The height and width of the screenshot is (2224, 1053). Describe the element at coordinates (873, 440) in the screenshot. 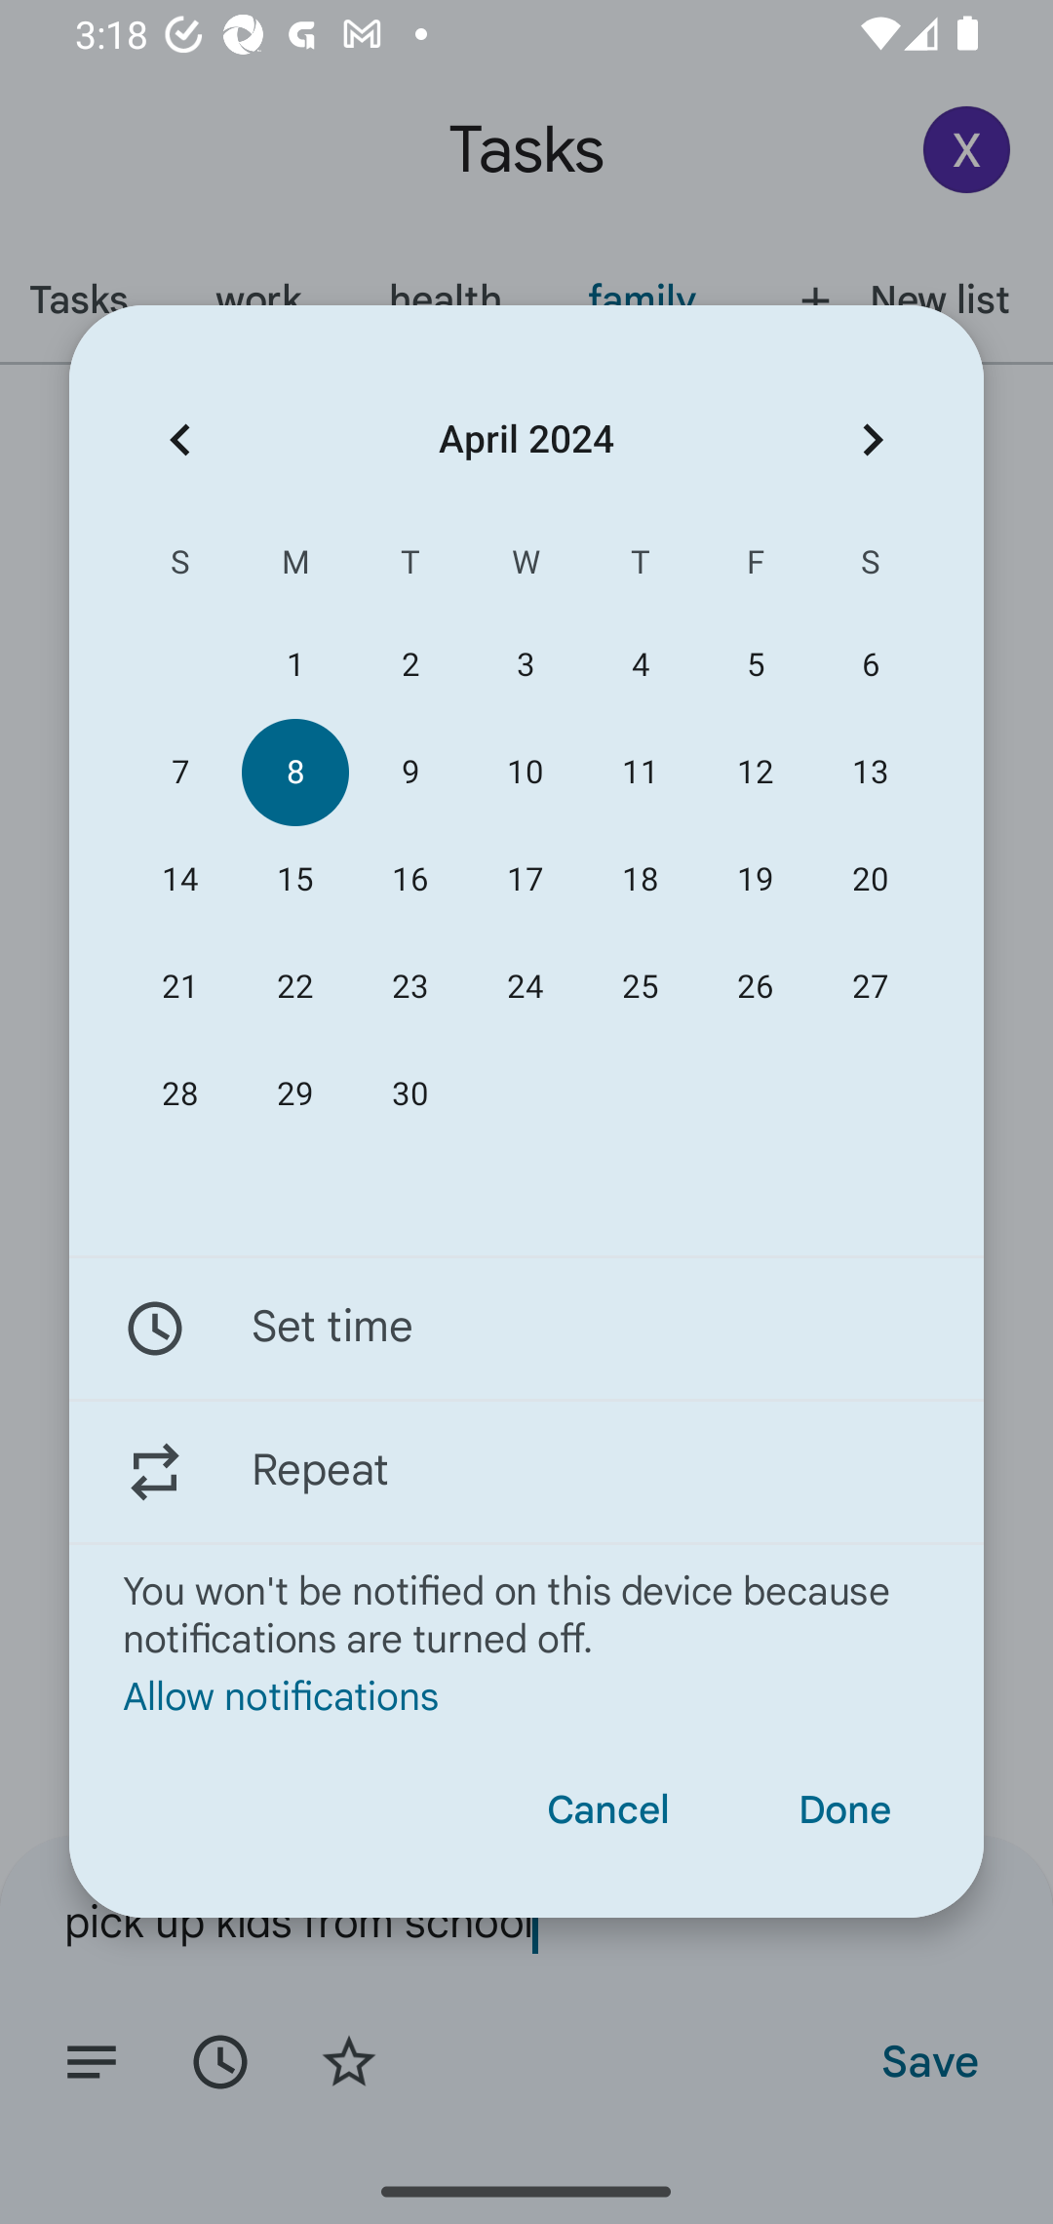

I see `Next month` at that location.